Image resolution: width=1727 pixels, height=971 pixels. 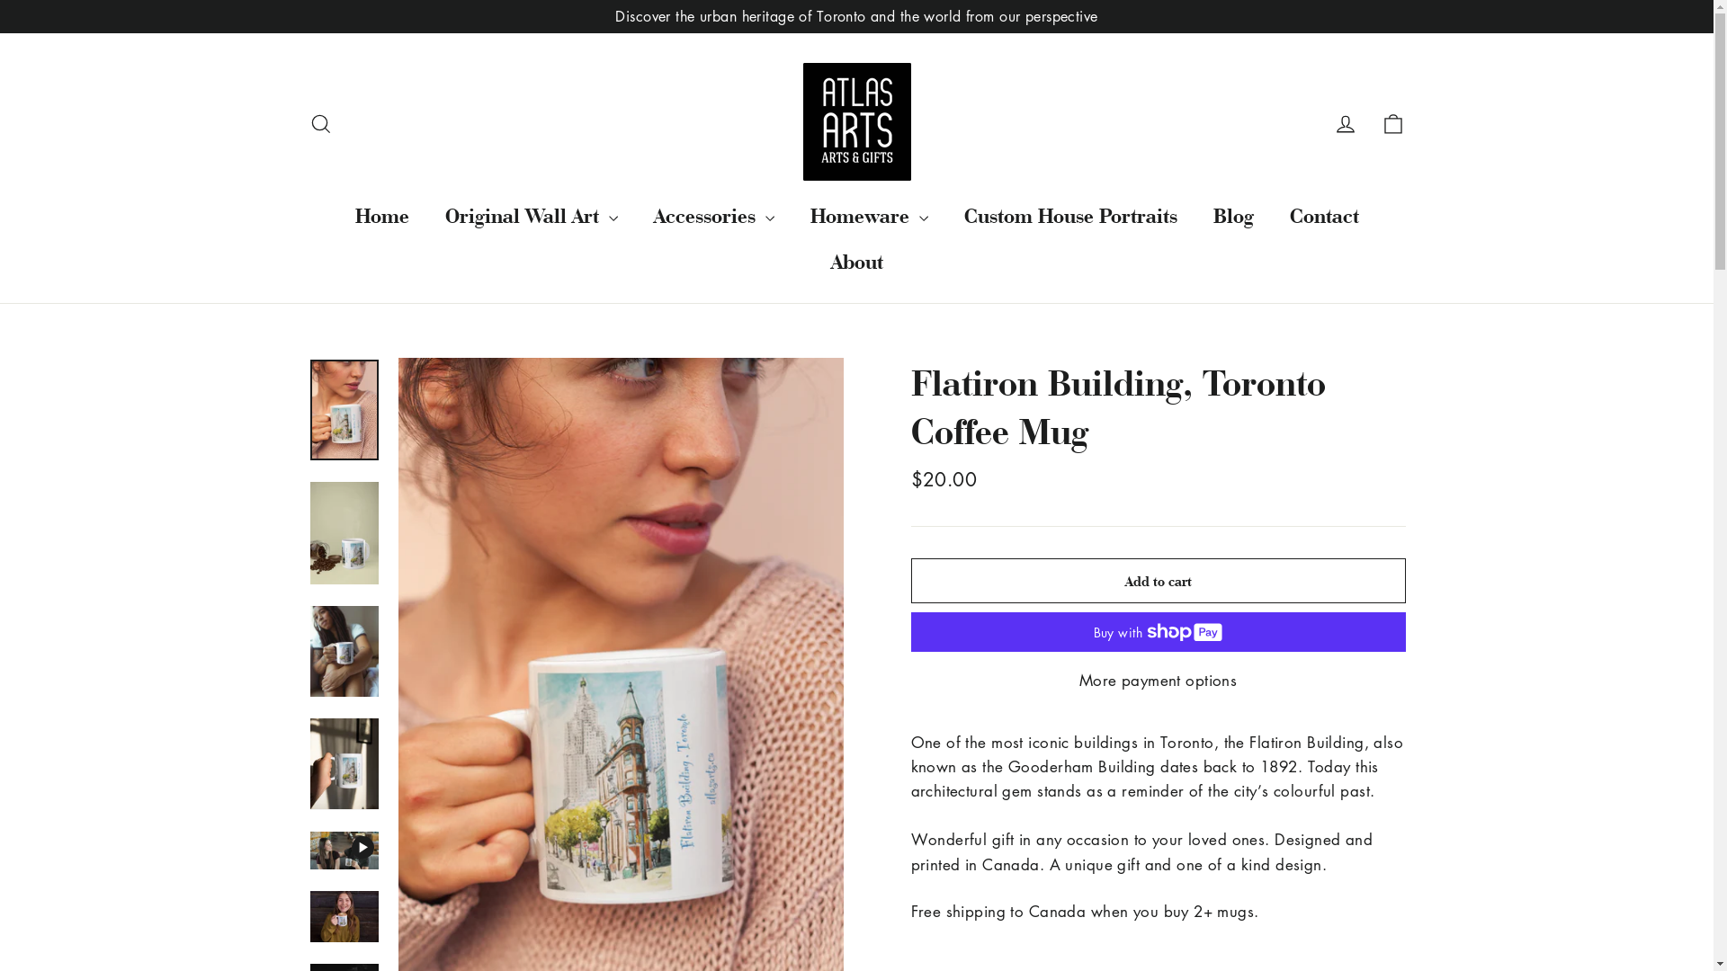 I want to click on Custom House Portraits, so click(x=1070, y=216).